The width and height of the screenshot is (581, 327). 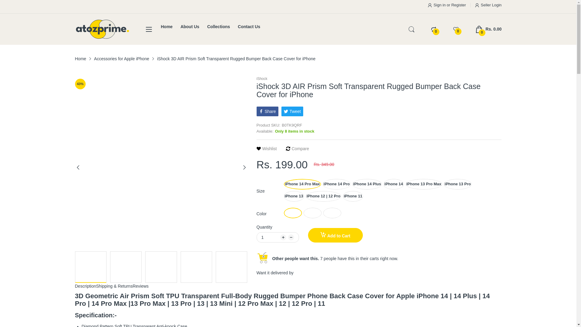 I want to click on iPhone 14 Pro Max, so click(x=488, y=29).